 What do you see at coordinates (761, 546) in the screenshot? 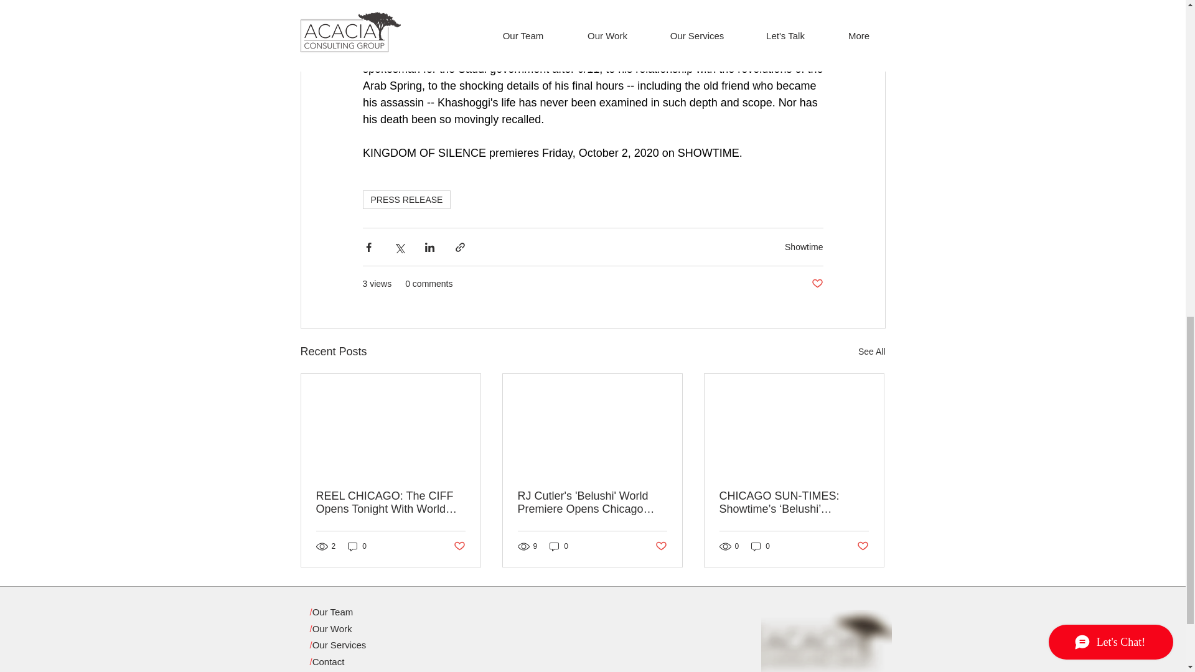
I see `0` at bounding box center [761, 546].